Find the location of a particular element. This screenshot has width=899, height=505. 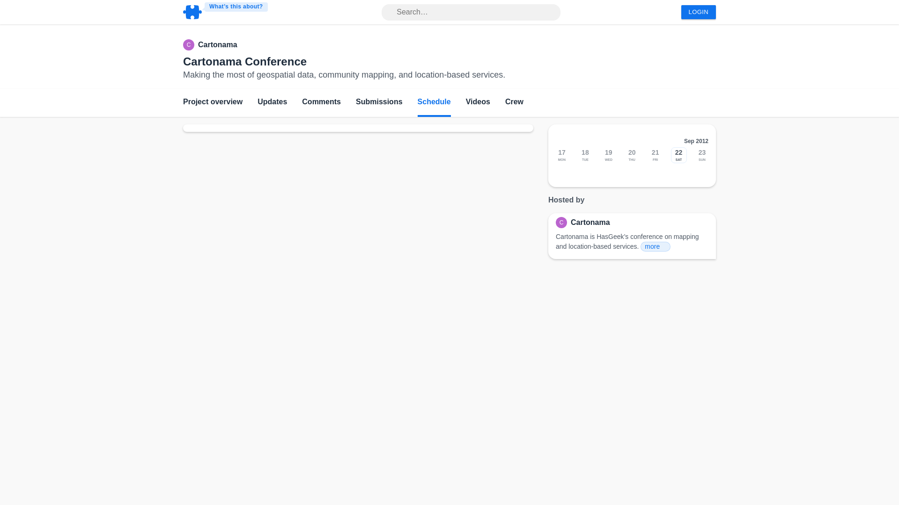

Project overview is located at coordinates (213, 103).